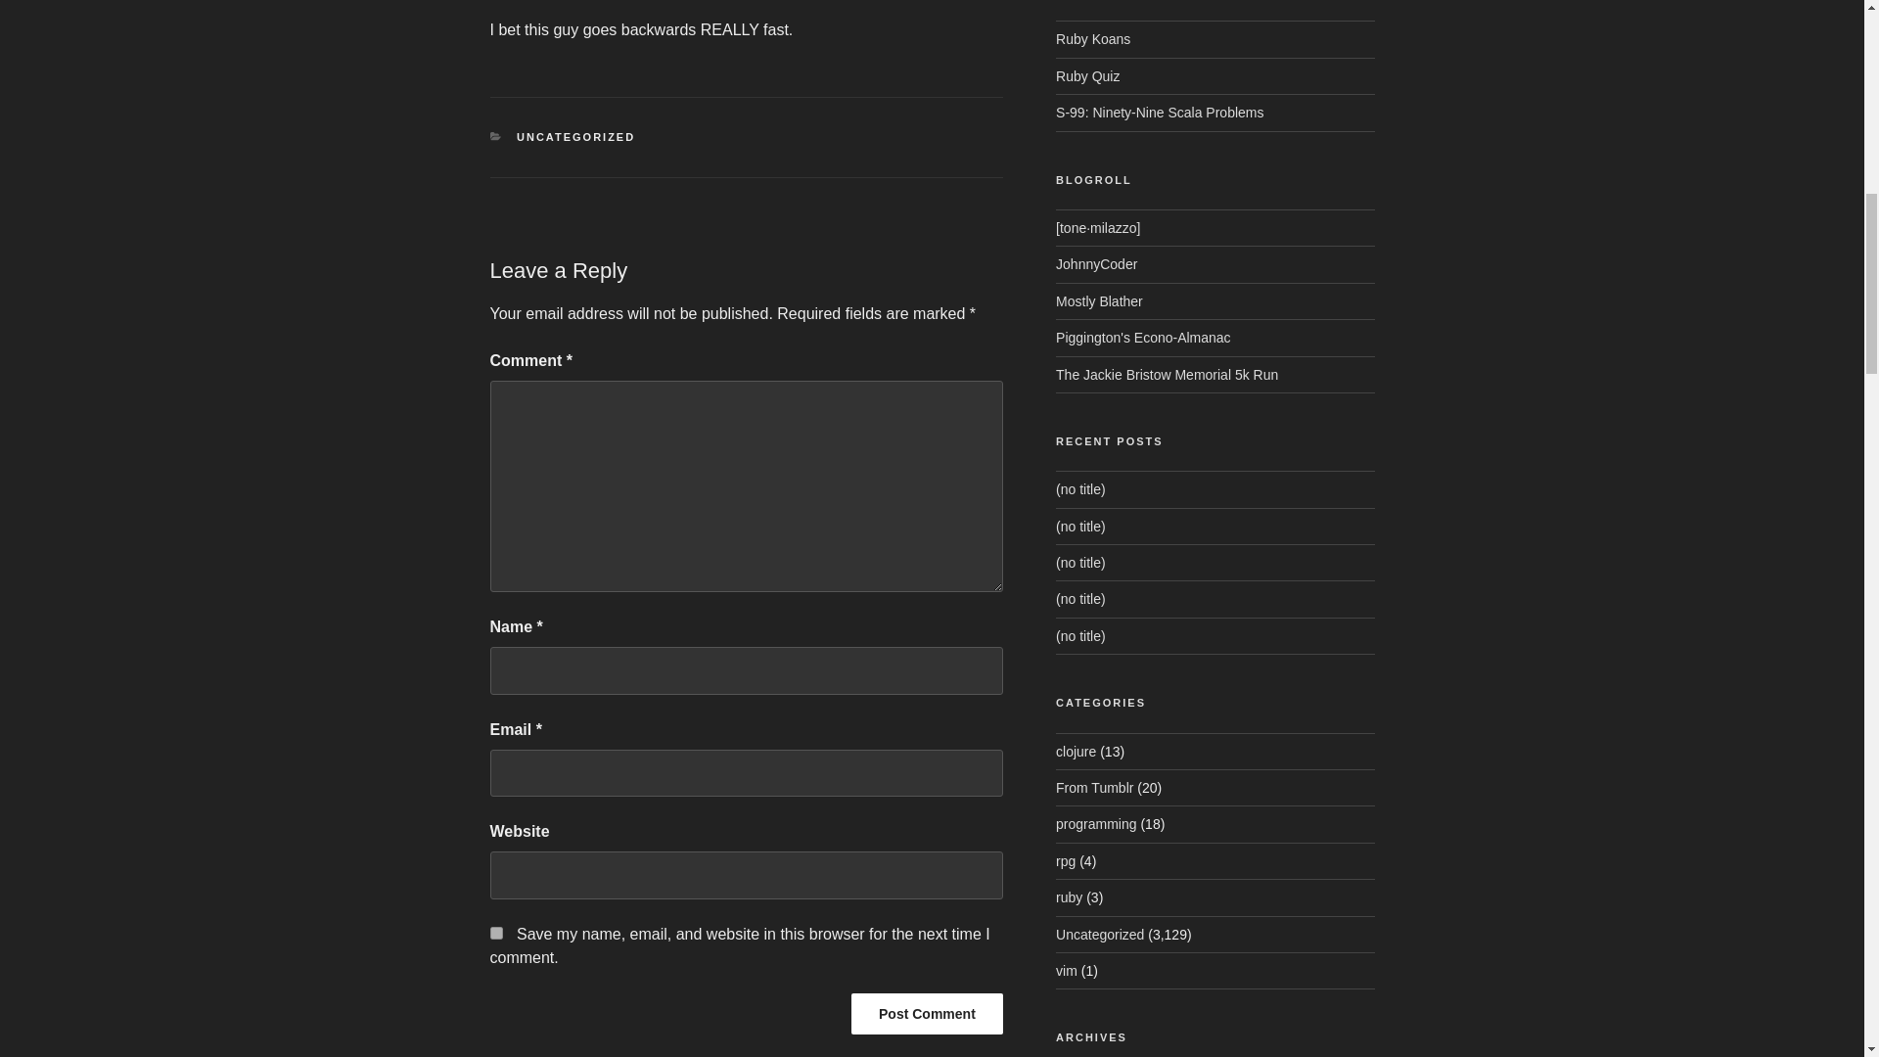 The image size is (1879, 1057). What do you see at coordinates (1096, 264) in the screenshot?
I see `JohnnyCoder` at bounding box center [1096, 264].